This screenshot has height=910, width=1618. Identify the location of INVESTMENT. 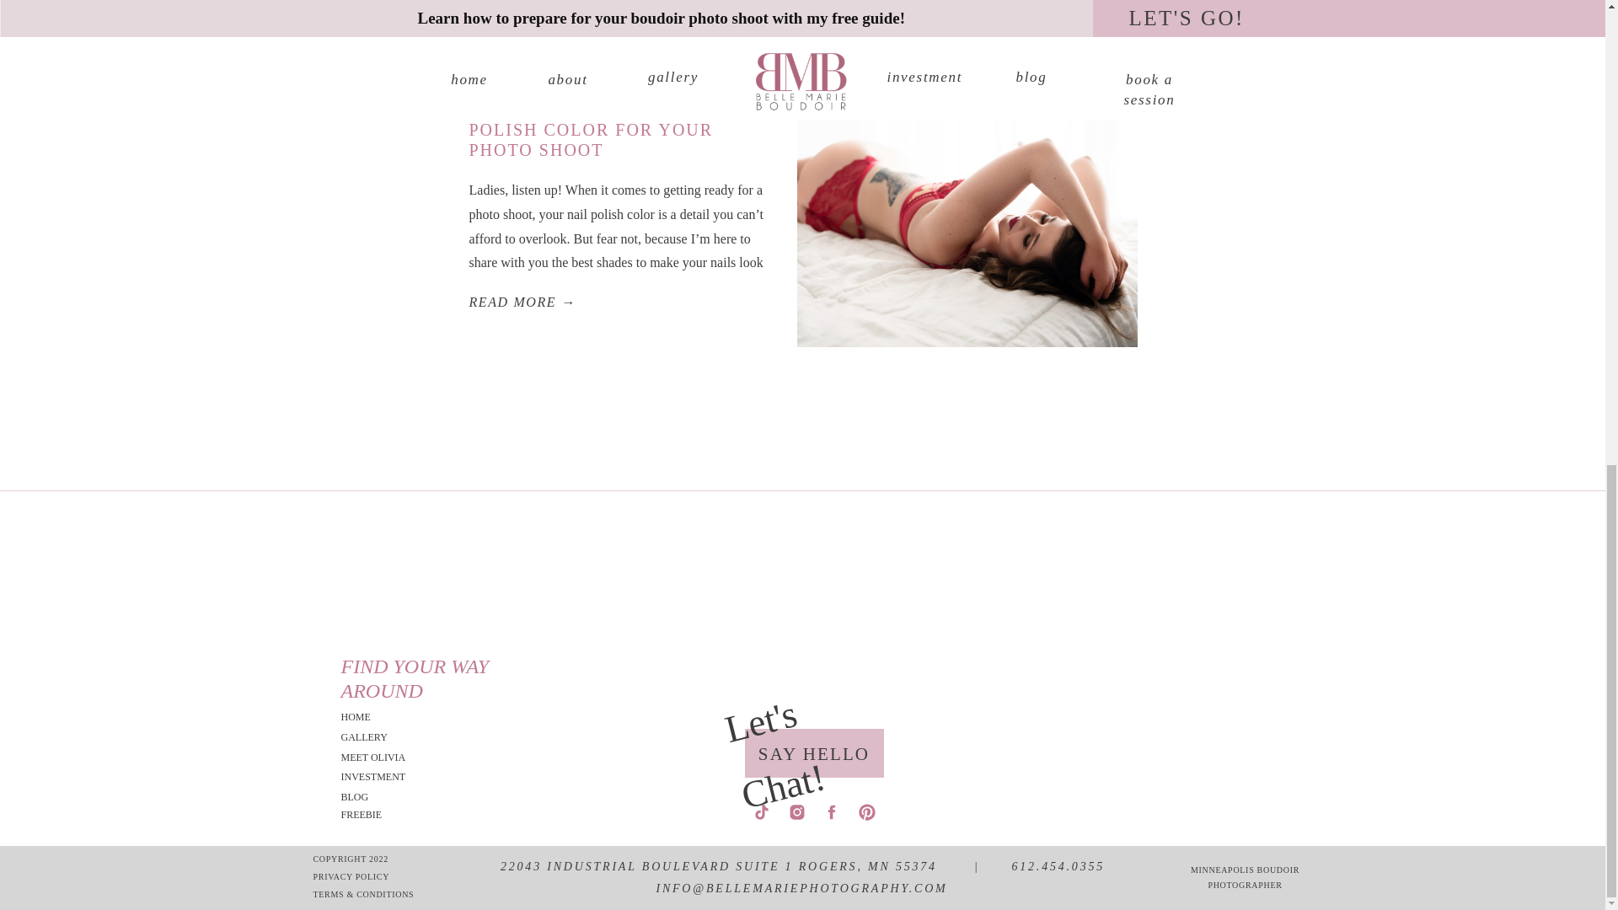
(388, 777).